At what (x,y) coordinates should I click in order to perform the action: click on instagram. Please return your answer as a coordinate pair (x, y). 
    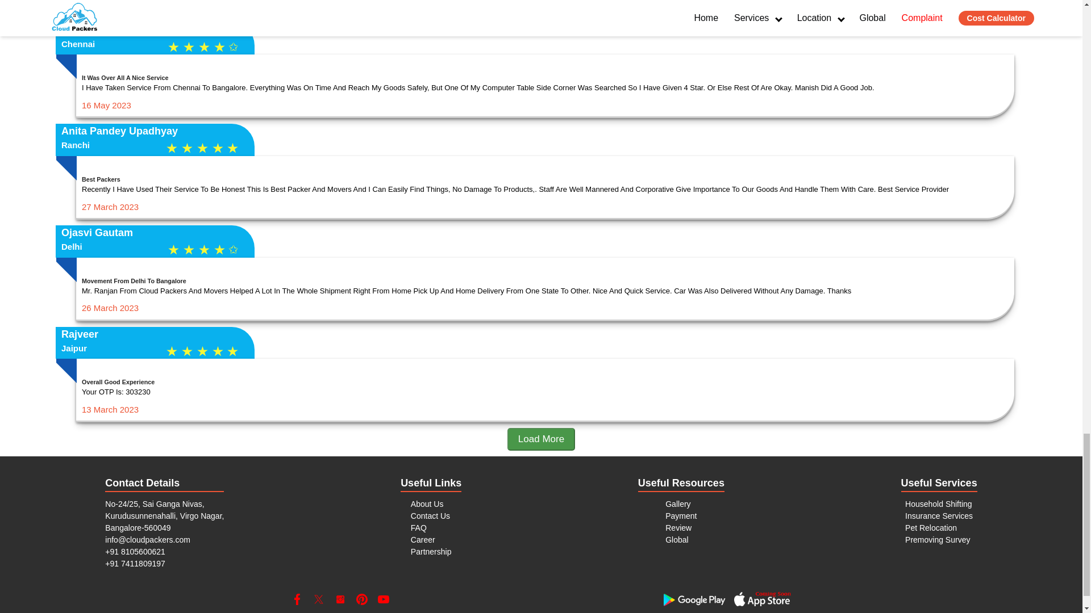
    Looking at the image, I should click on (340, 599).